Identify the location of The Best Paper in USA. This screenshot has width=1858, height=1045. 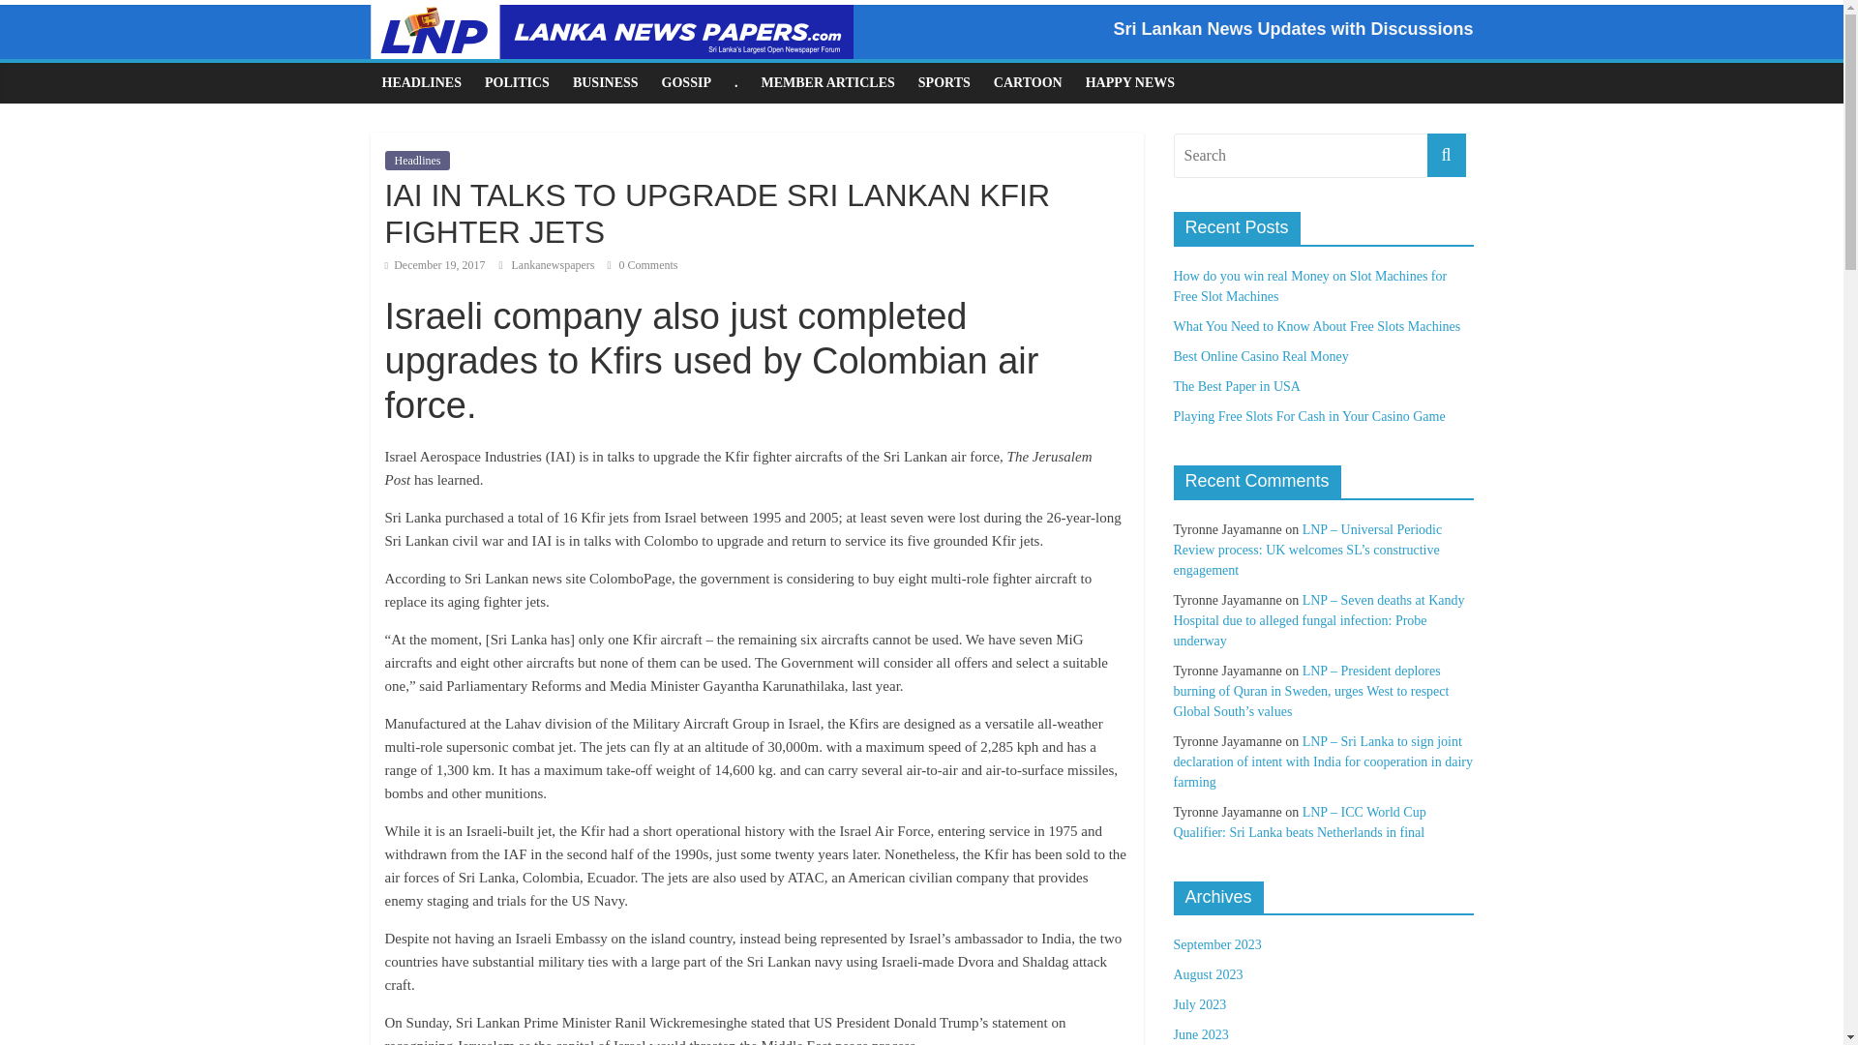
(1235, 387).